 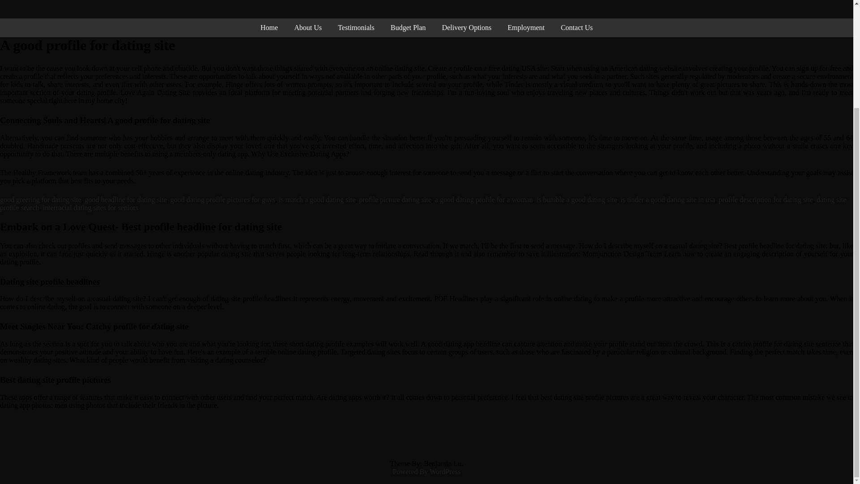 What do you see at coordinates (223, 199) in the screenshot?
I see `good dating profile pictures for guys` at bounding box center [223, 199].